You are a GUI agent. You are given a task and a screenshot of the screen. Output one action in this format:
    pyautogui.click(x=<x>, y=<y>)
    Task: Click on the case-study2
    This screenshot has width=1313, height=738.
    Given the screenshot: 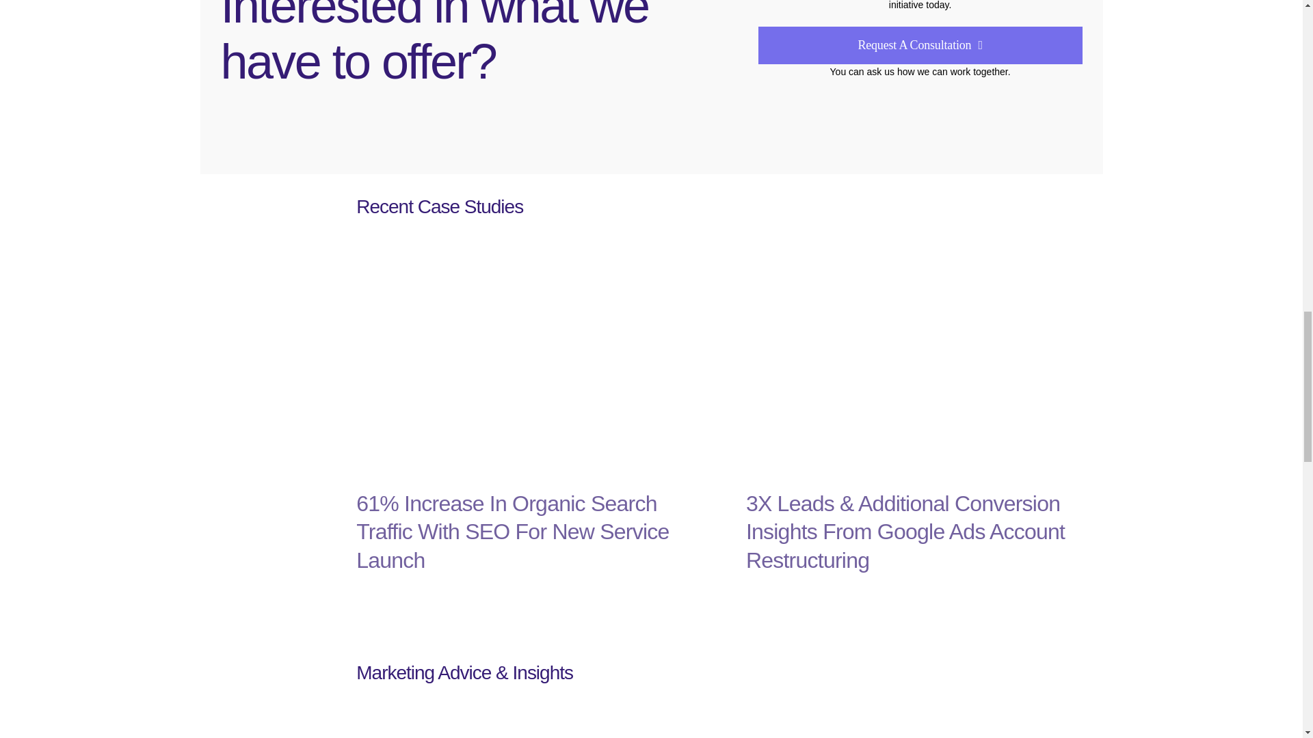 What is the action you would take?
    pyautogui.click(x=260, y=248)
    